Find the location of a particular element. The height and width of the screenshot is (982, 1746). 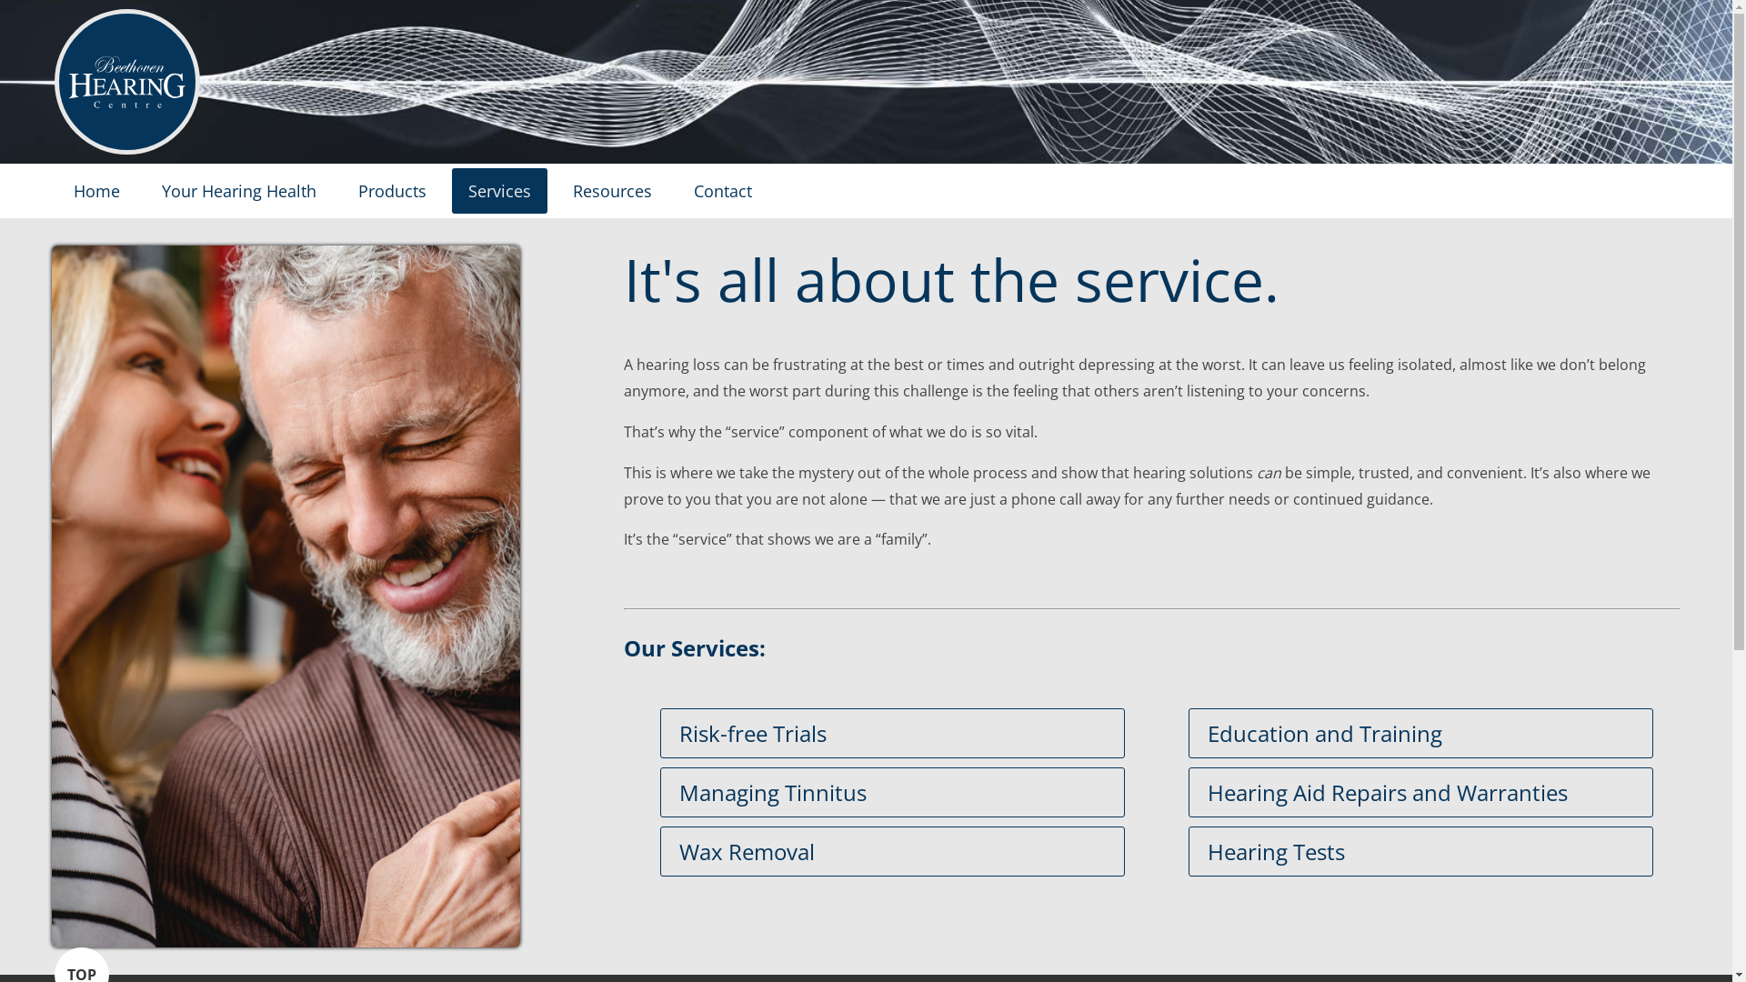

Home is located at coordinates (127, 131).